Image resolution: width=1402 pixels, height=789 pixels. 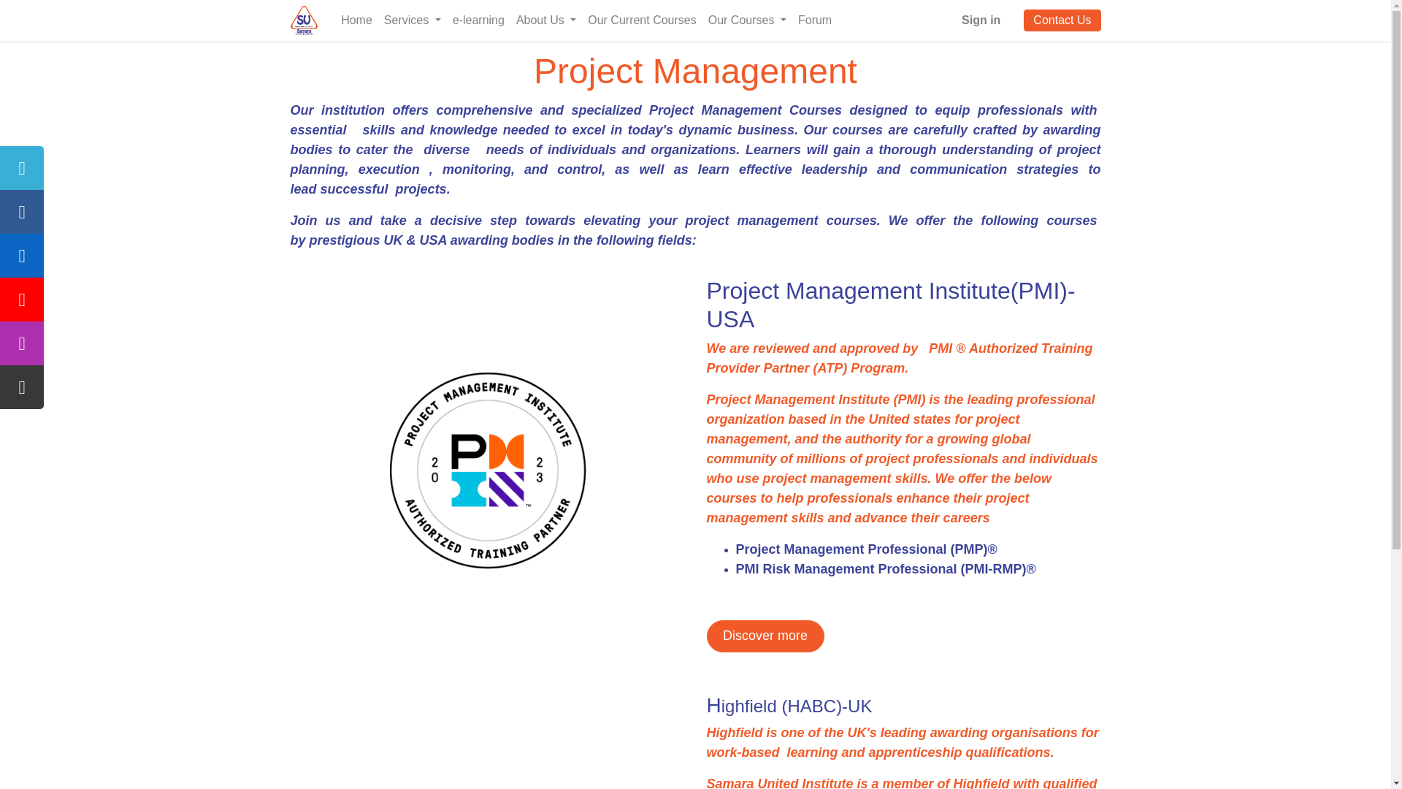 What do you see at coordinates (356, 20) in the screenshot?
I see `Home` at bounding box center [356, 20].